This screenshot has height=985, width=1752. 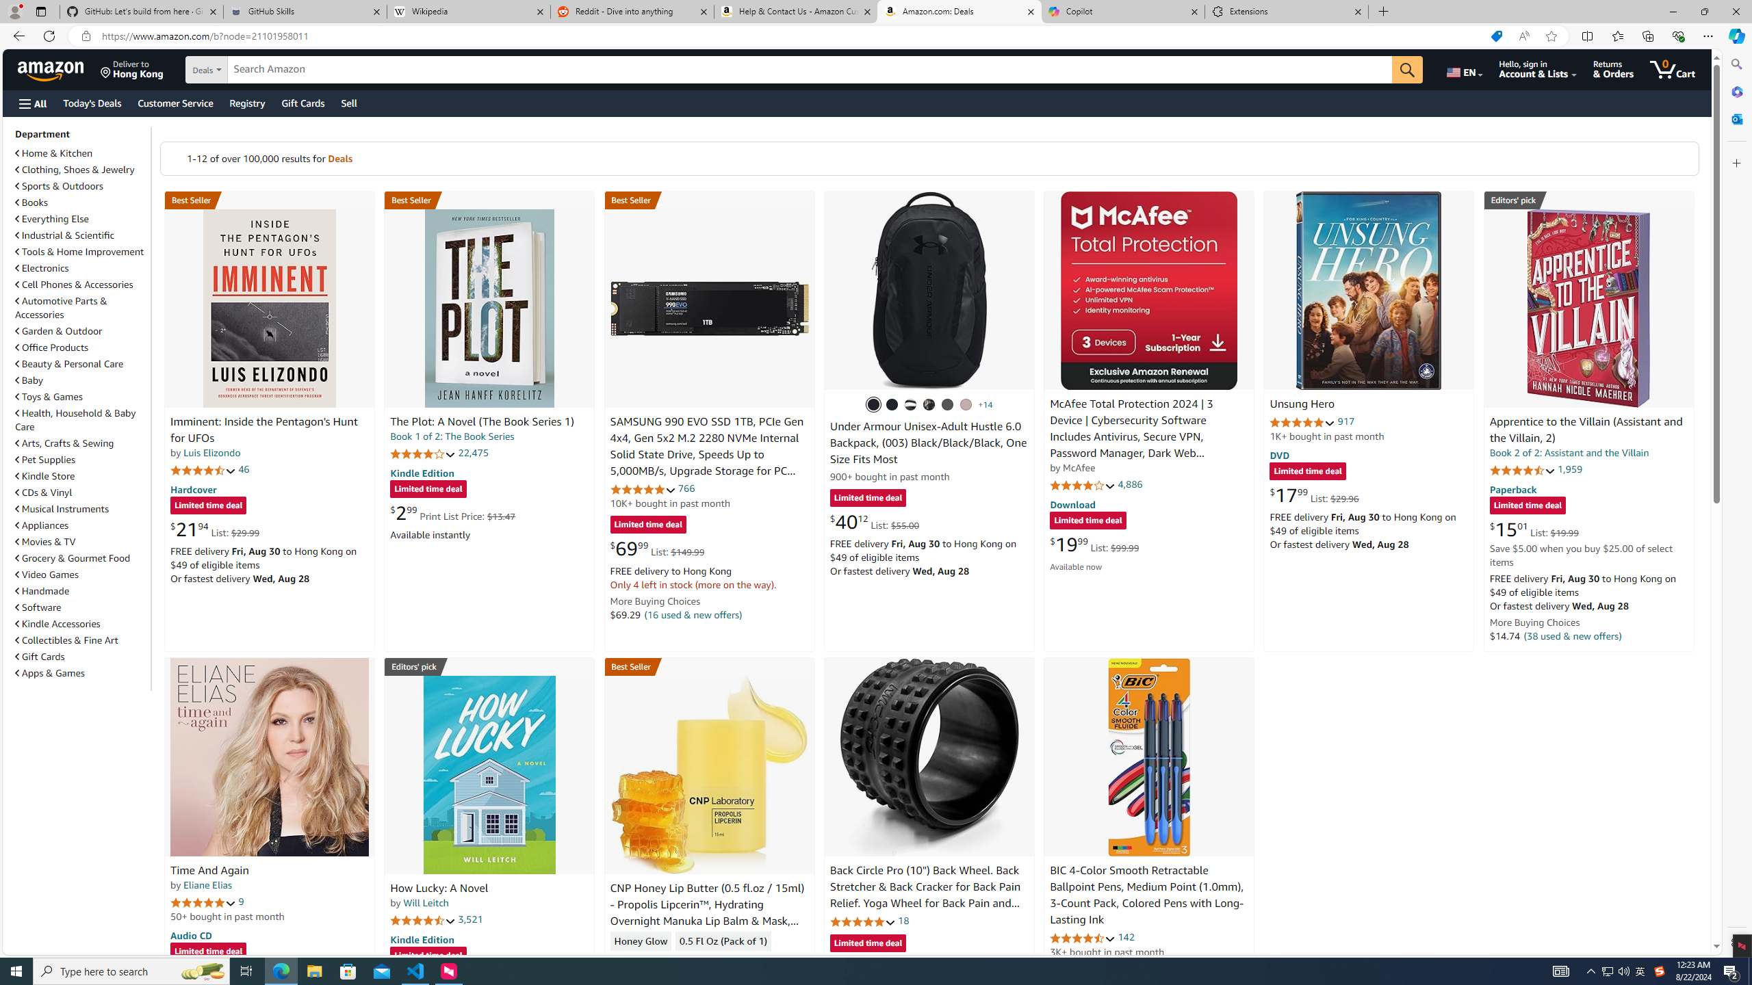 What do you see at coordinates (694, 614) in the screenshot?
I see `(16 used & new offers)` at bounding box center [694, 614].